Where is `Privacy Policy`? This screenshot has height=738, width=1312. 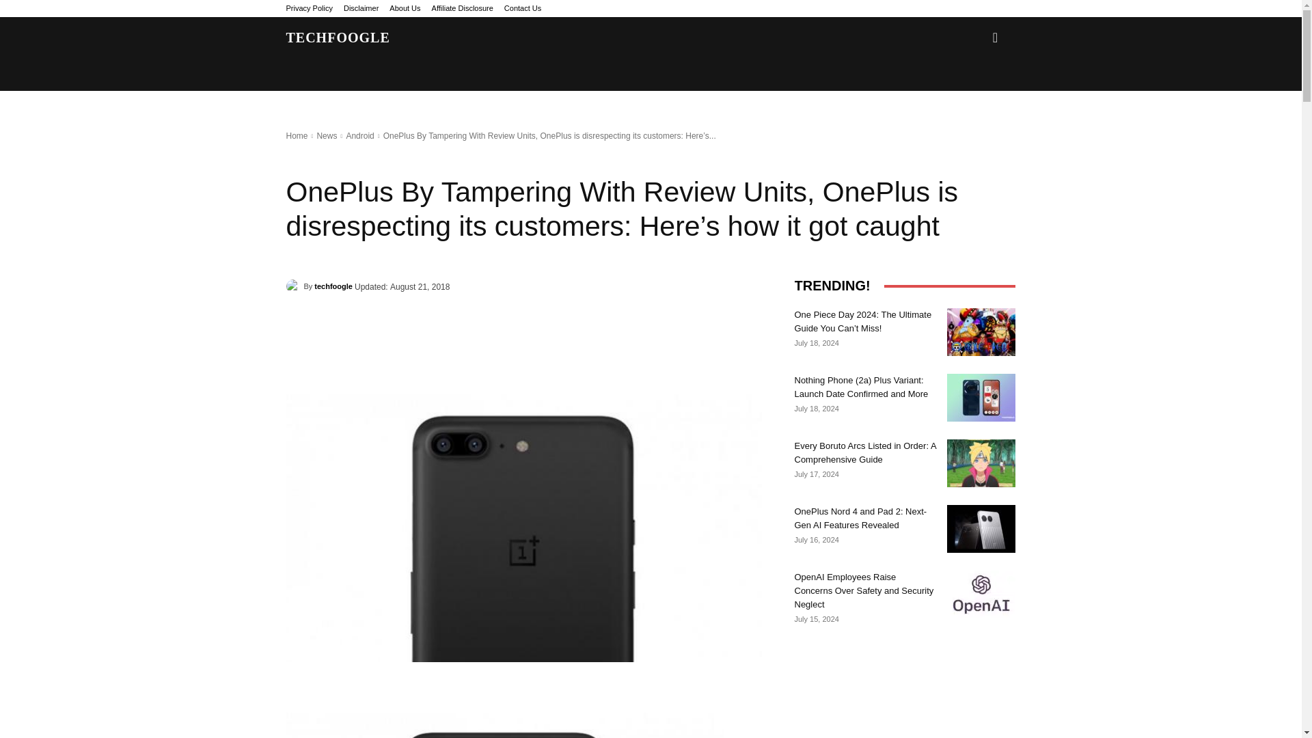
Privacy Policy is located at coordinates (309, 8).